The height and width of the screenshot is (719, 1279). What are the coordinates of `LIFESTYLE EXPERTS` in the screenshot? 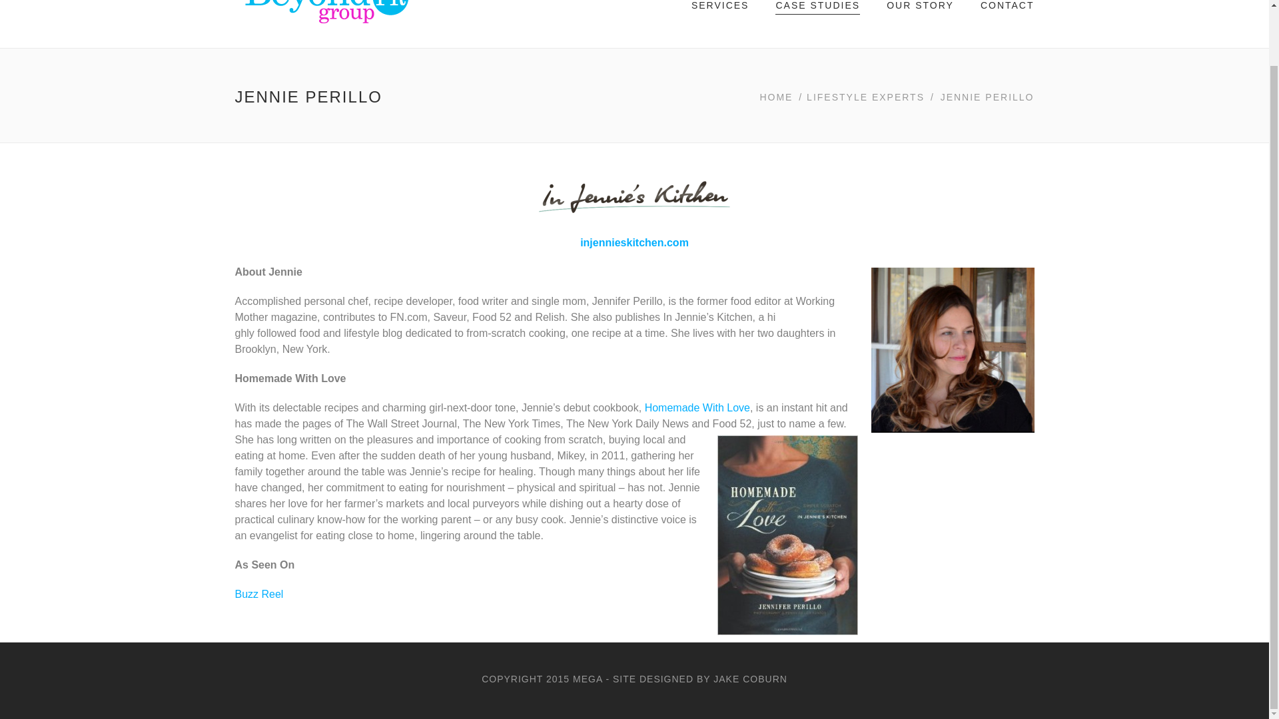 It's located at (866, 97).